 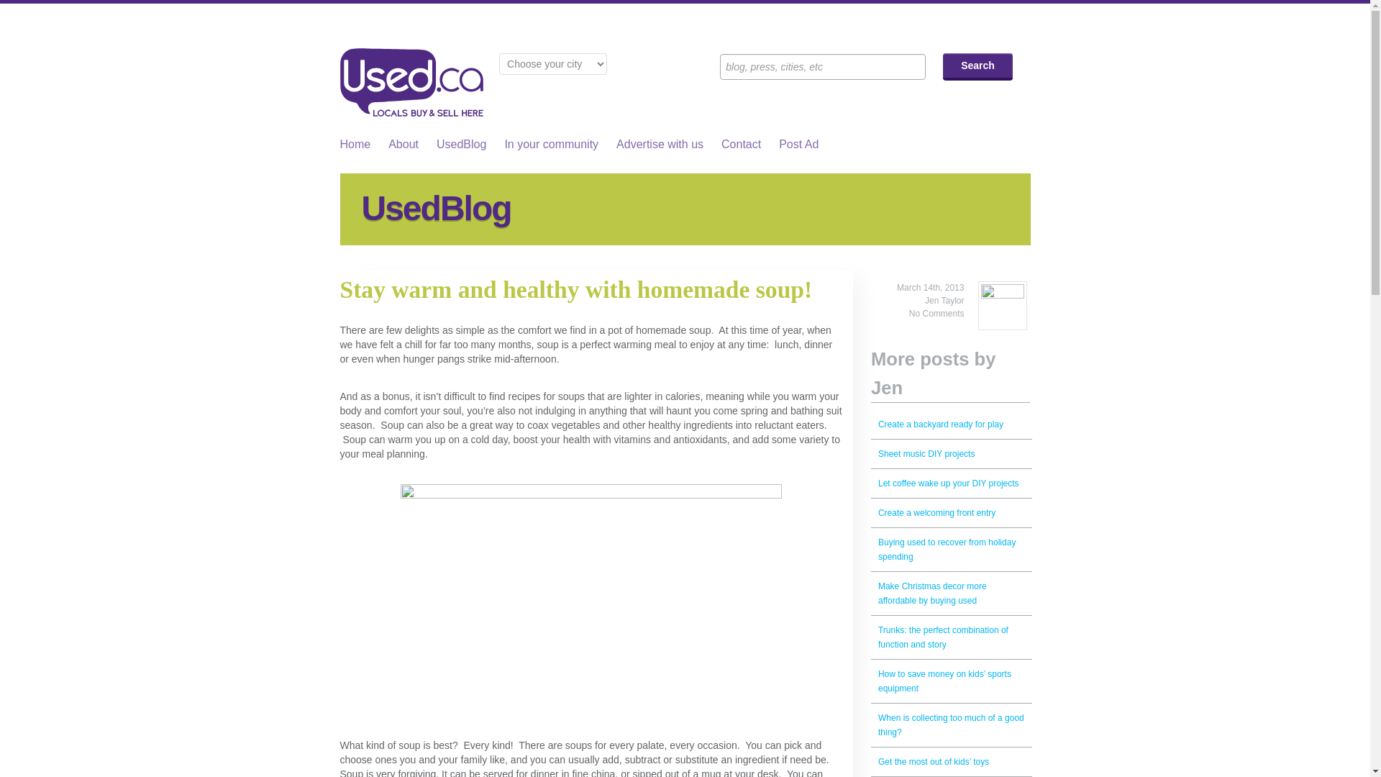 What do you see at coordinates (944, 301) in the screenshot?
I see `Posts by Jen Taylor` at bounding box center [944, 301].